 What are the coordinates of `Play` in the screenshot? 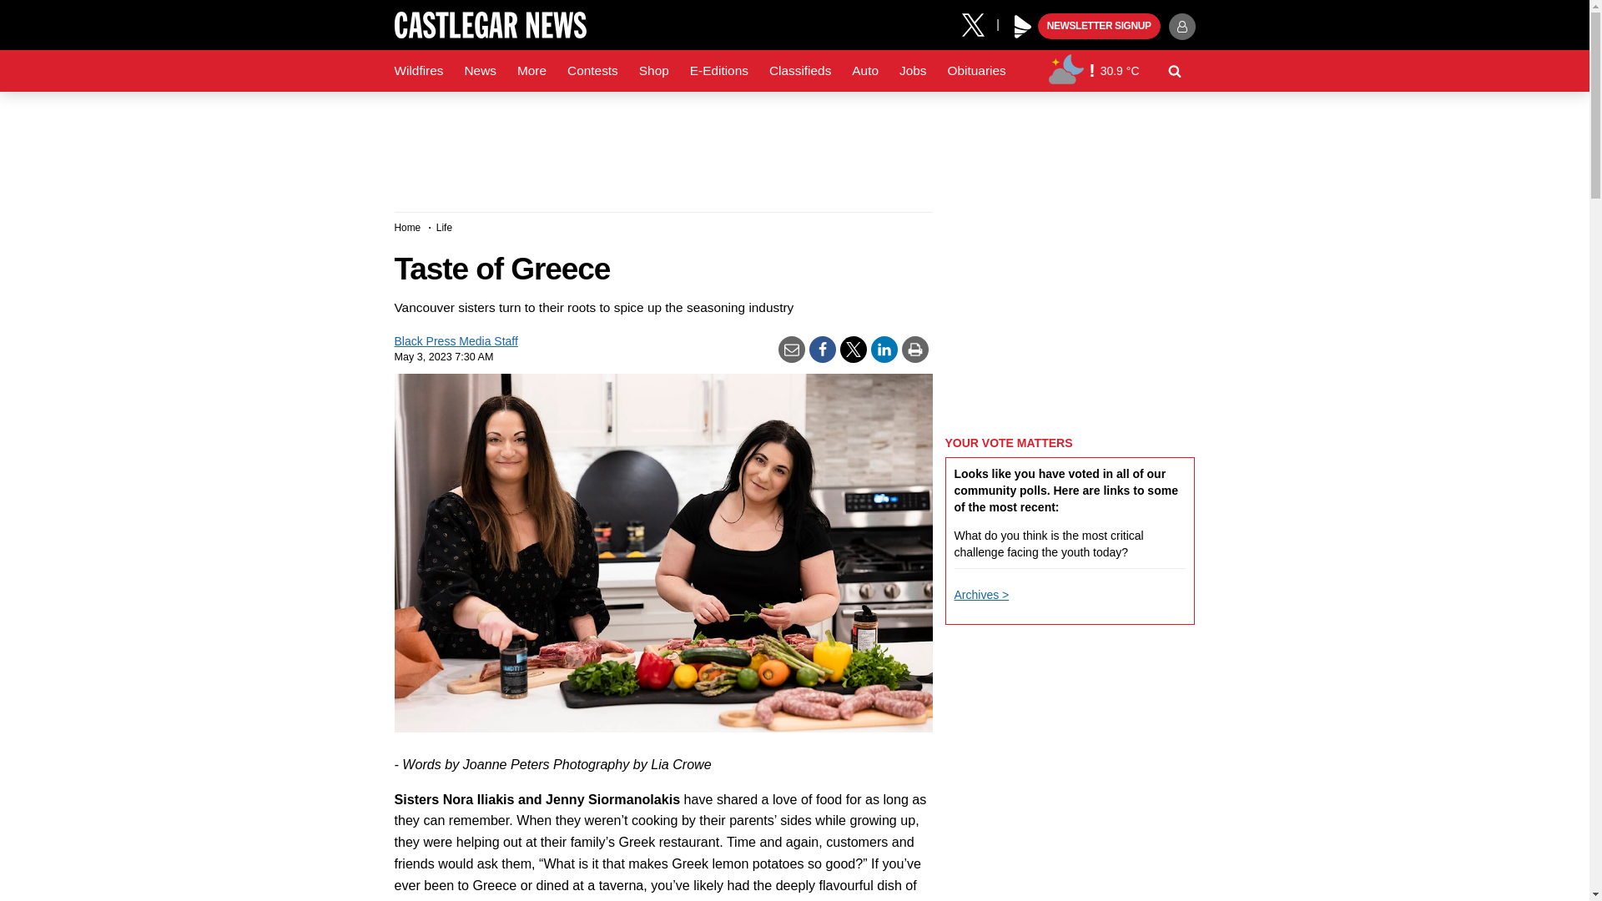 It's located at (1023, 27).